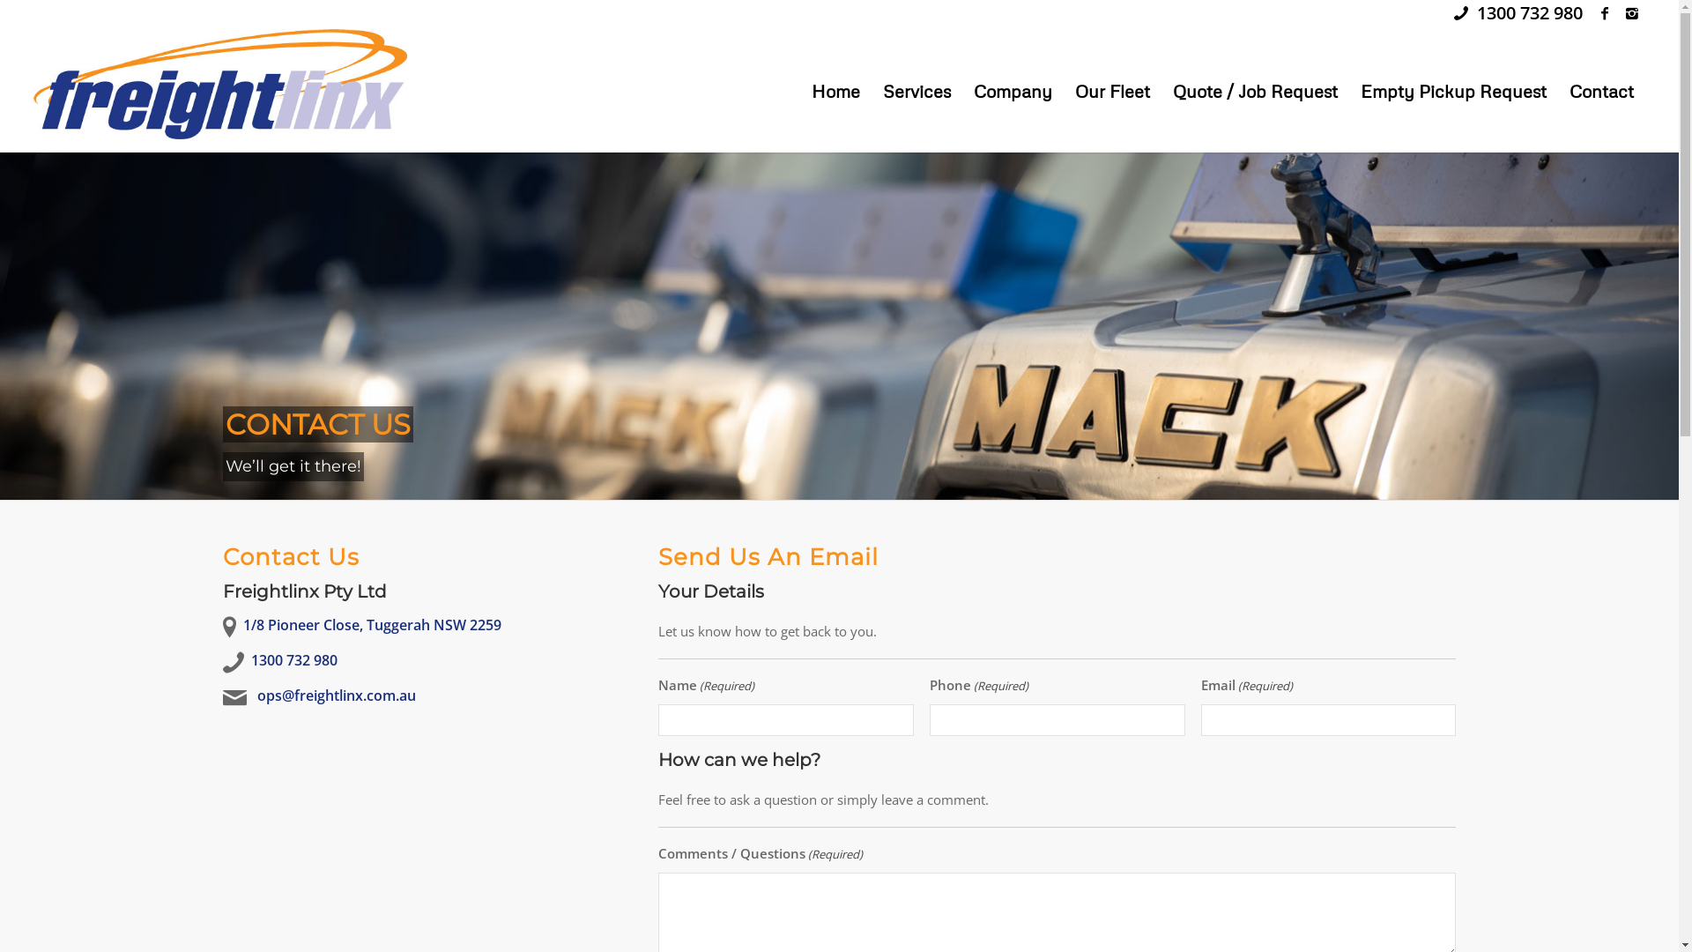  I want to click on ops@freightlinx.com.au, so click(337, 695).